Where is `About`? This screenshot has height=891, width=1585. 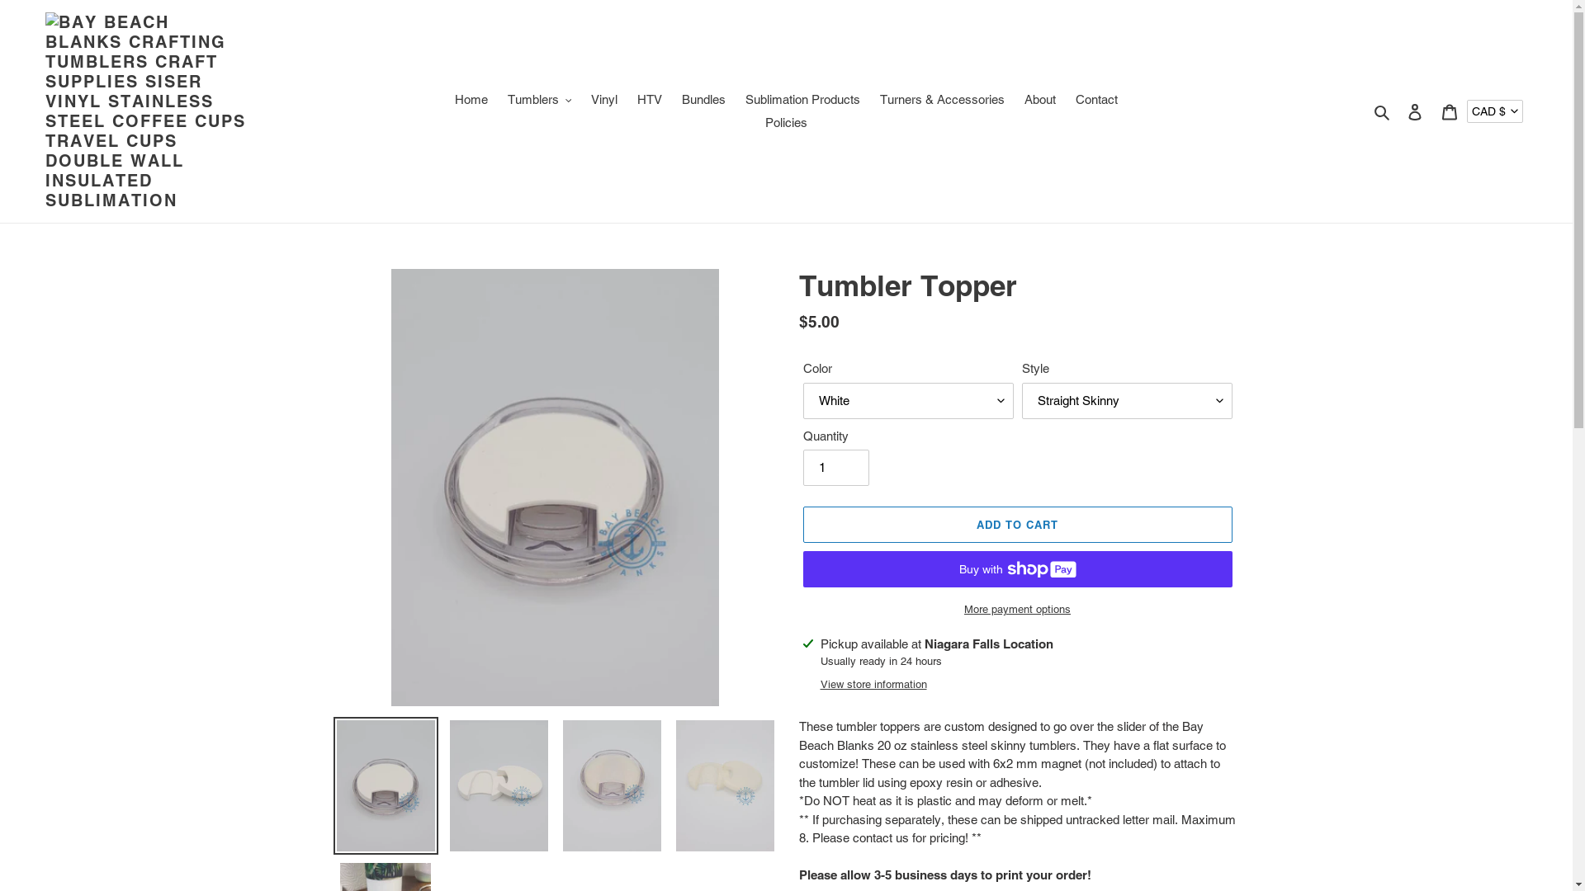
About is located at coordinates (1040, 99).